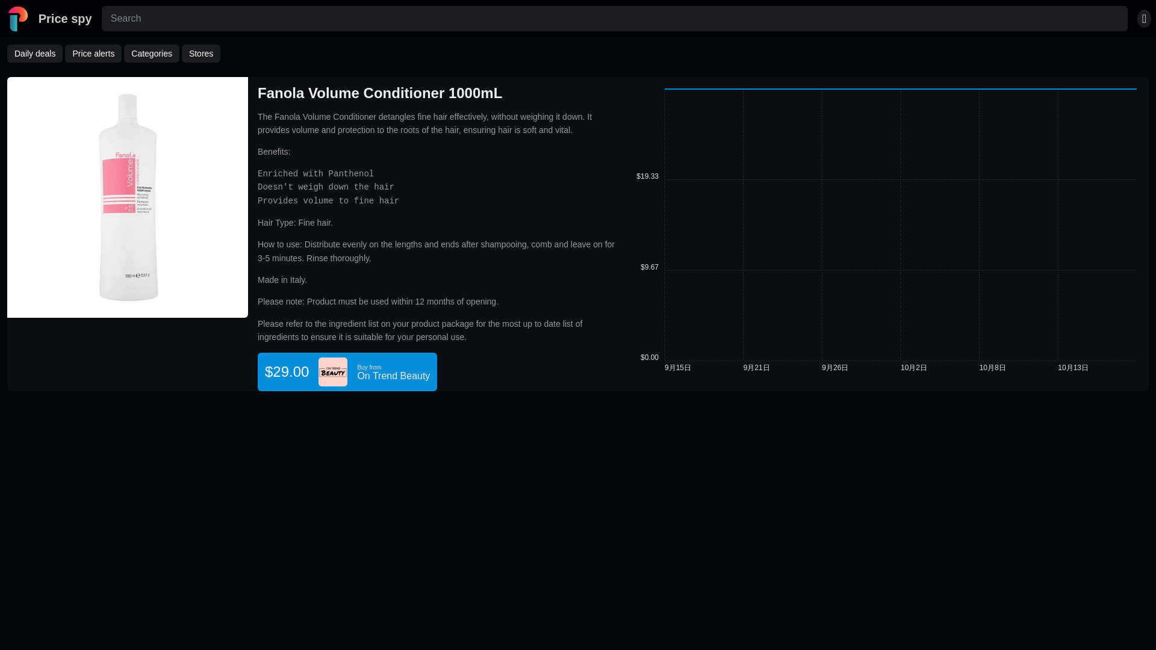 Image resolution: width=1156 pixels, height=650 pixels. I want to click on Daily deals, so click(34, 53).